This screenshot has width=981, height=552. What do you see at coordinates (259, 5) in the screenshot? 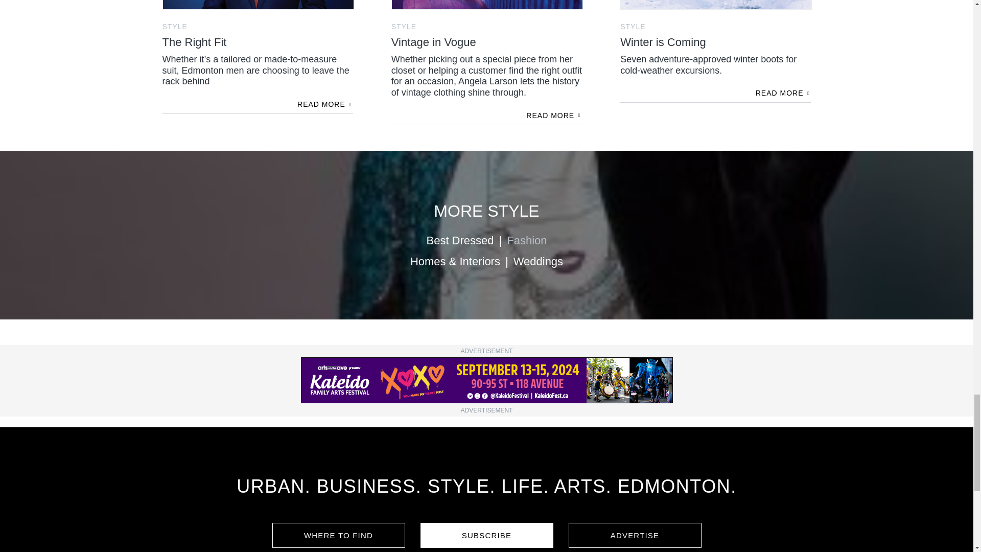
I see `The Right Fit` at bounding box center [259, 5].